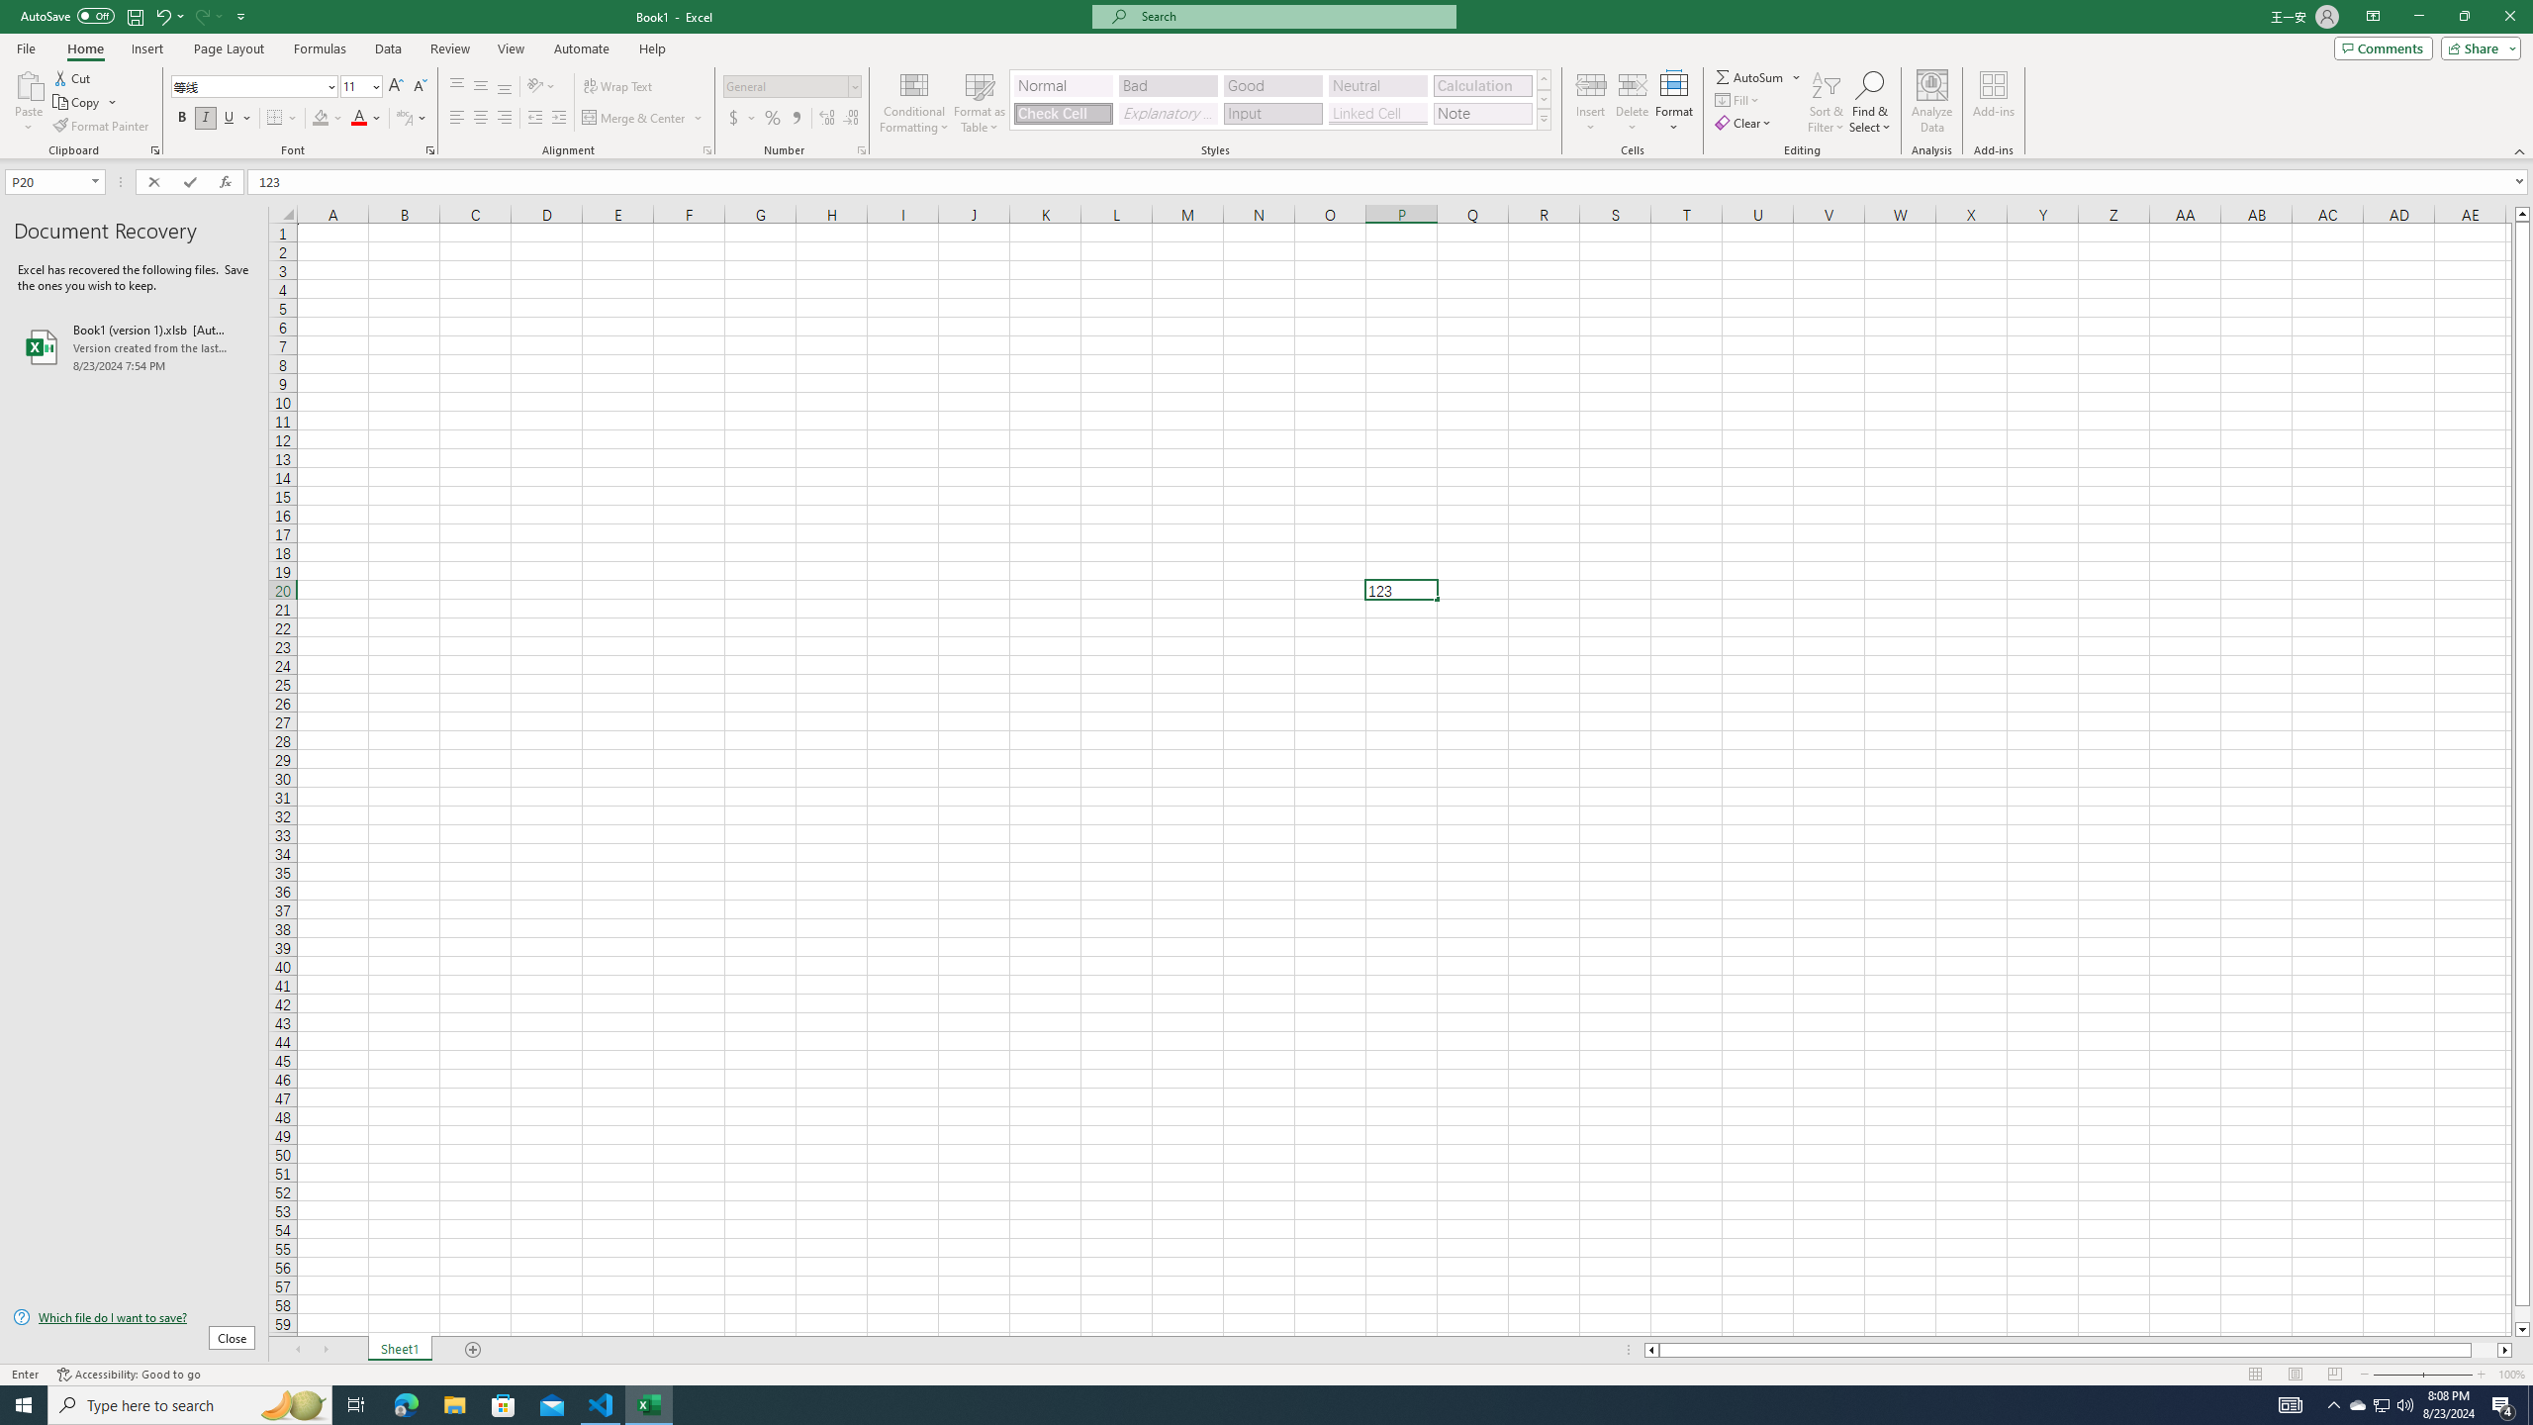 The image size is (2533, 1425). What do you see at coordinates (230, 119) in the screenshot?
I see `Underline` at bounding box center [230, 119].